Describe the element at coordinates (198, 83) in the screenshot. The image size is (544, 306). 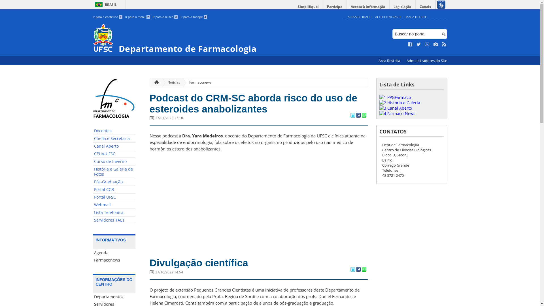
I see `Farmaconews` at that location.